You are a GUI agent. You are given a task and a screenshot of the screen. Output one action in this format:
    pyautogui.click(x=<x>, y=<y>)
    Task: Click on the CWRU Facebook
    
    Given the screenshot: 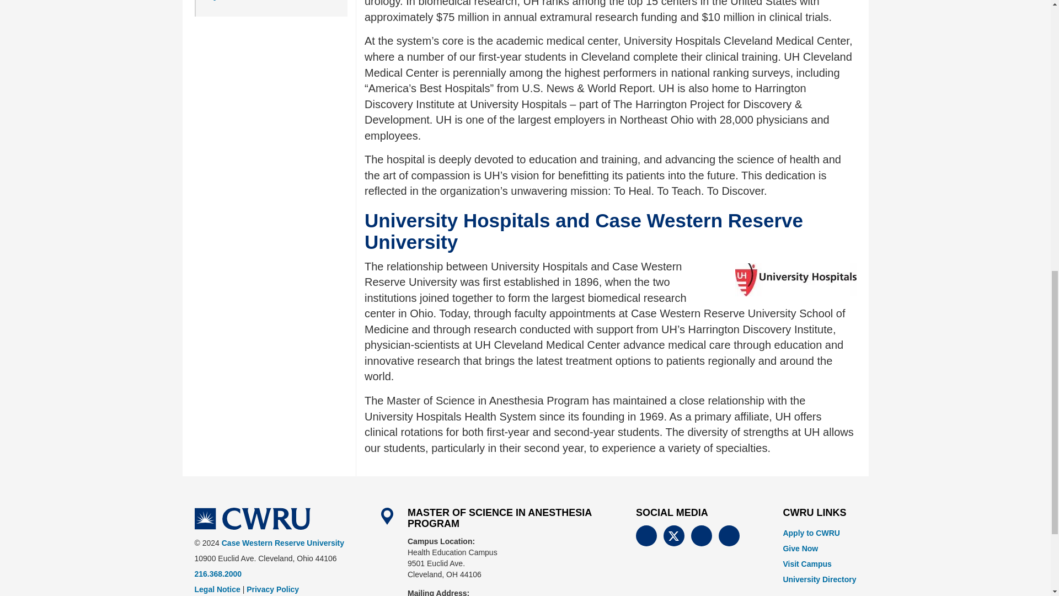 What is the action you would take?
    pyautogui.click(x=646, y=535)
    